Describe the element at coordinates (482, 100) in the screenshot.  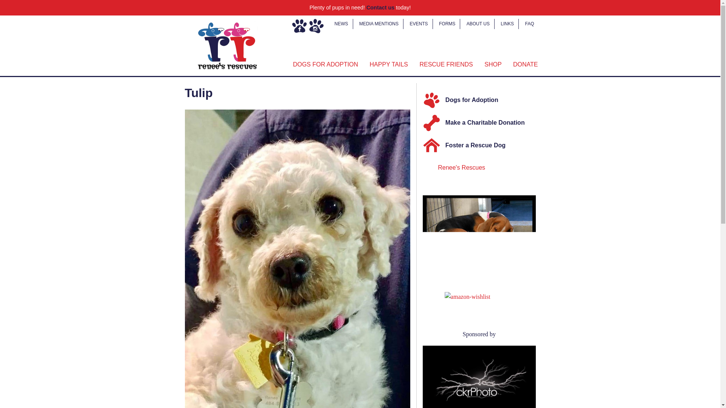
I see `Dogs for Adoption` at that location.